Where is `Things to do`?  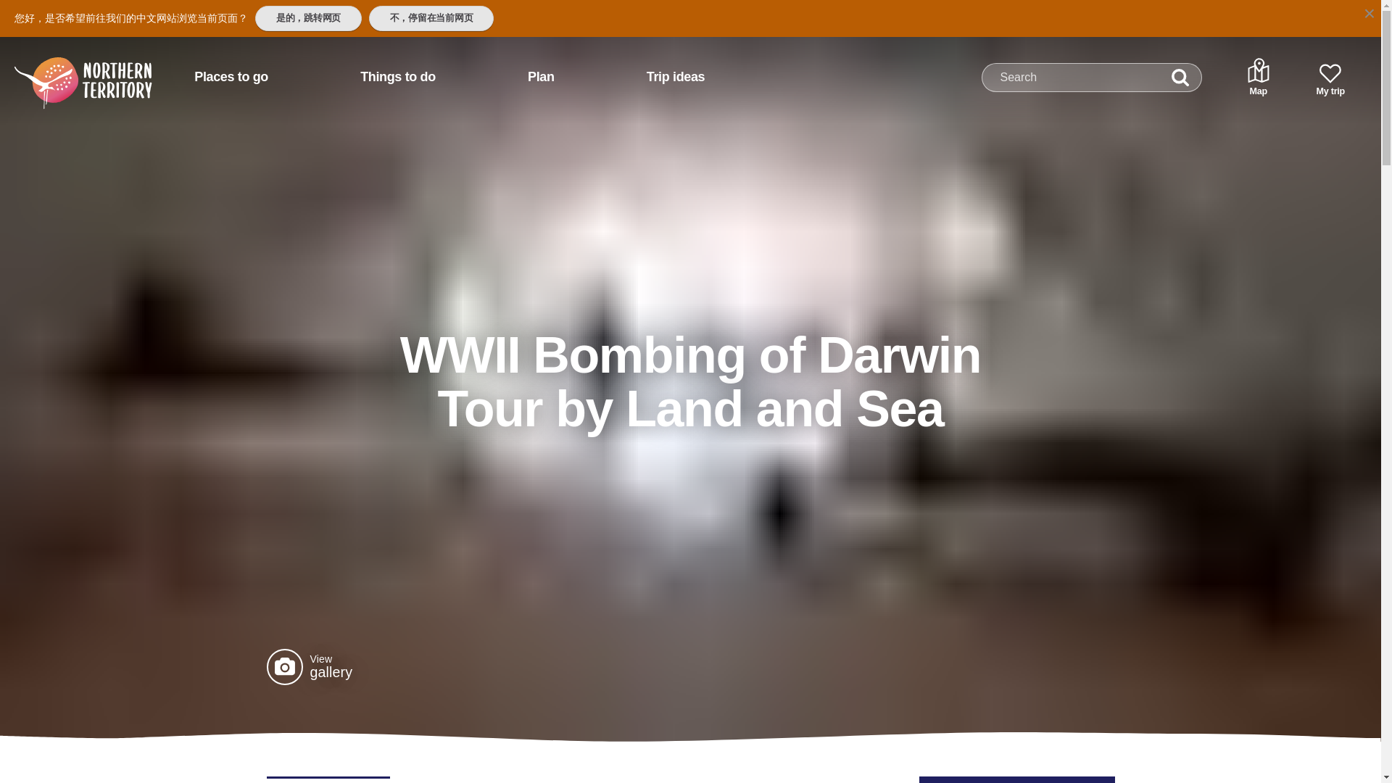 Things to do is located at coordinates (397, 77).